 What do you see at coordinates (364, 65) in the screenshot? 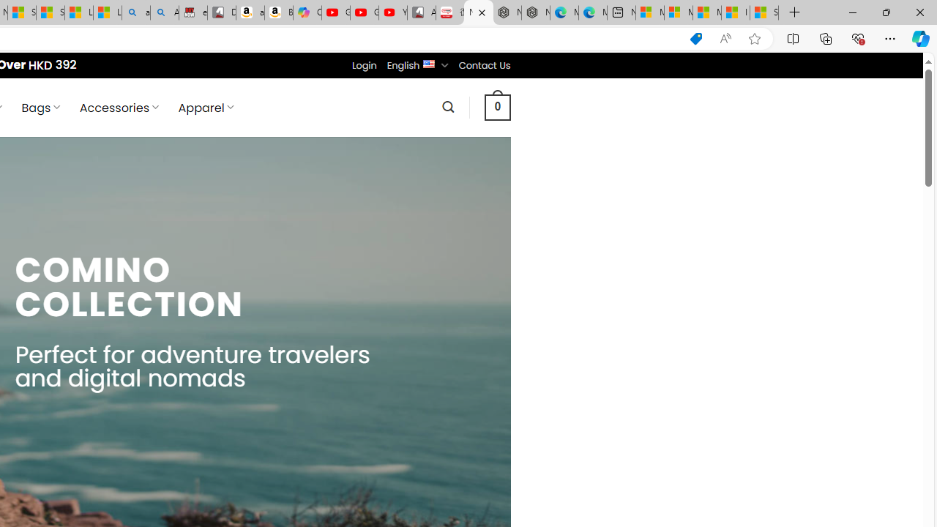
I see `Login` at bounding box center [364, 65].